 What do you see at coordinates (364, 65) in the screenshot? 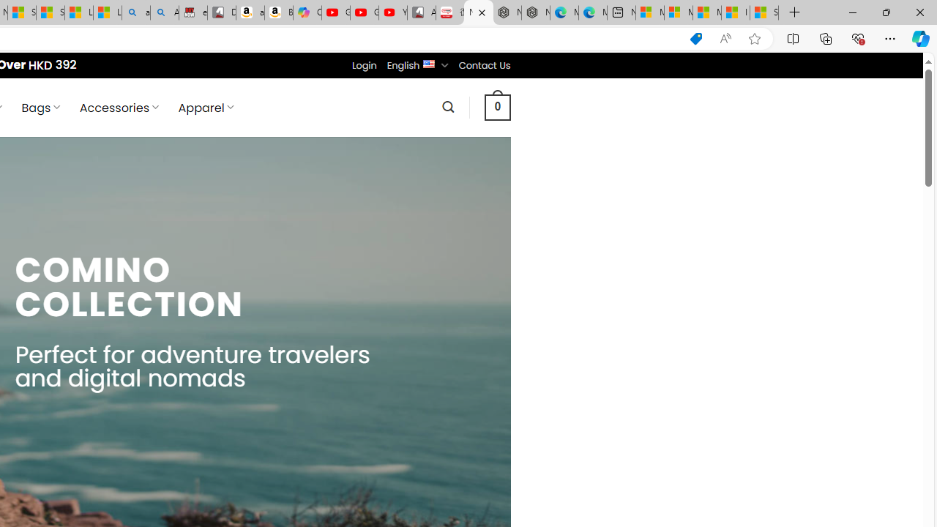
I see `Login` at bounding box center [364, 65].